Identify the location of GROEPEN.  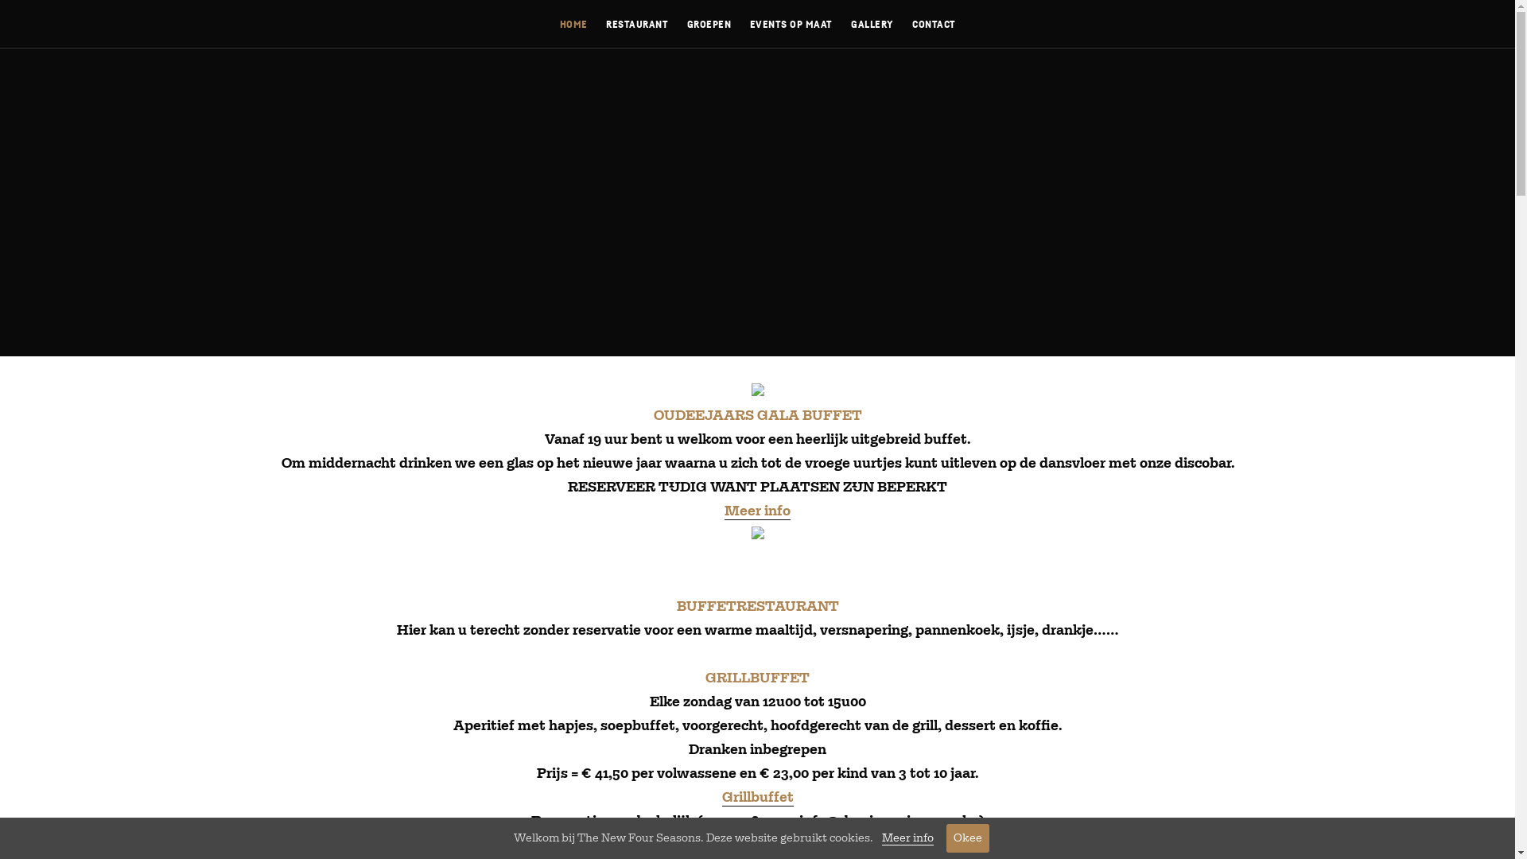
(709, 18).